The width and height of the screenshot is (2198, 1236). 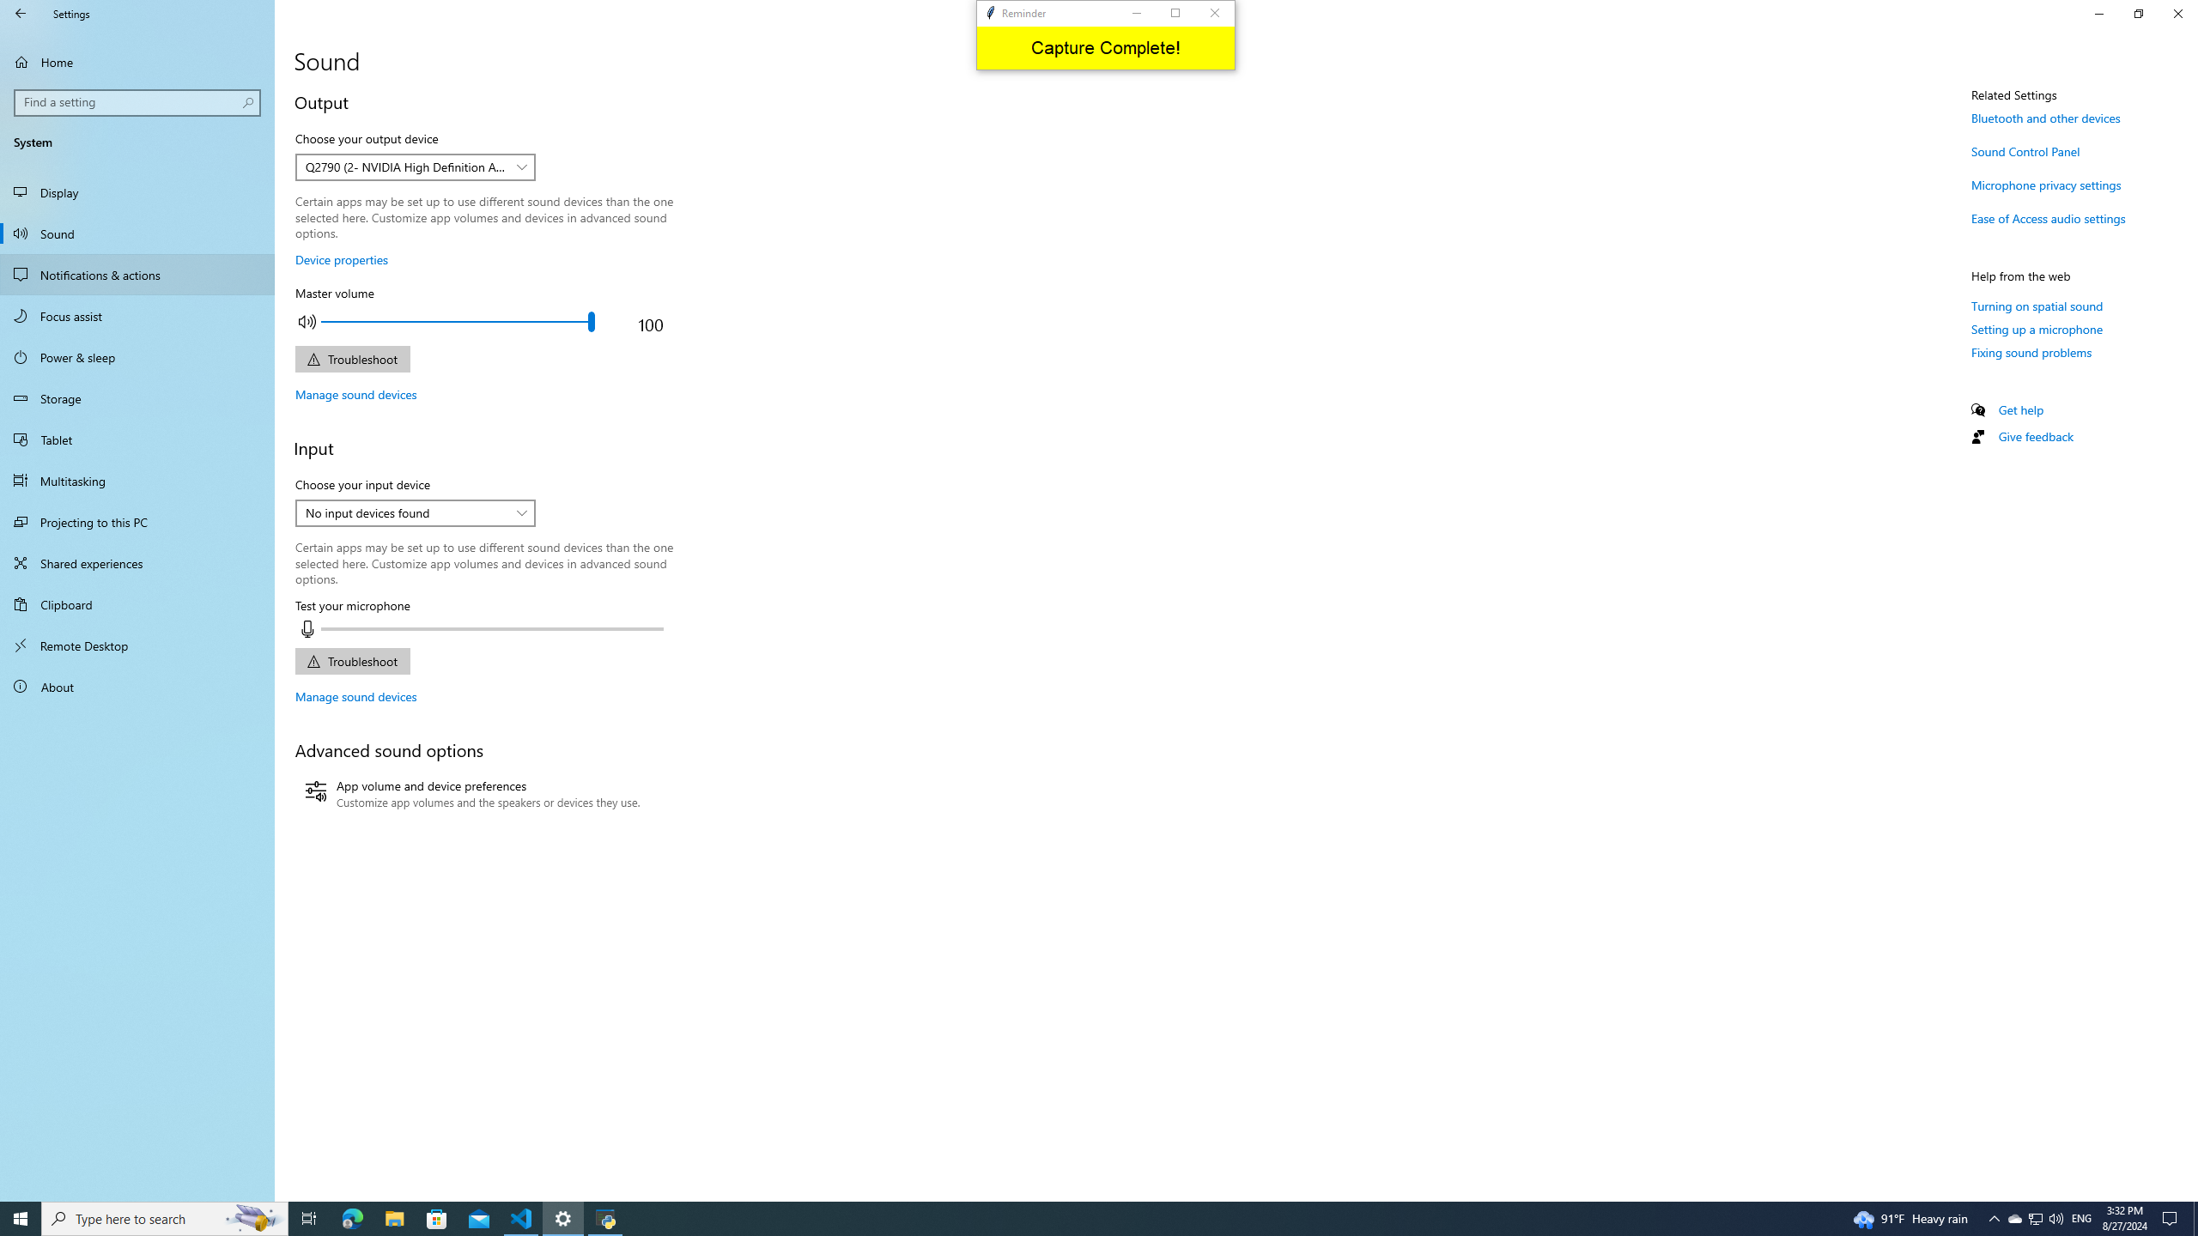 What do you see at coordinates (137, 439) in the screenshot?
I see `Tablet` at bounding box center [137, 439].